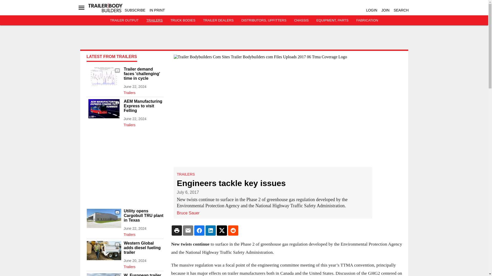 The height and width of the screenshot is (276, 492). Describe the element at coordinates (367, 20) in the screenshot. I see `FABRICATION` at that location.